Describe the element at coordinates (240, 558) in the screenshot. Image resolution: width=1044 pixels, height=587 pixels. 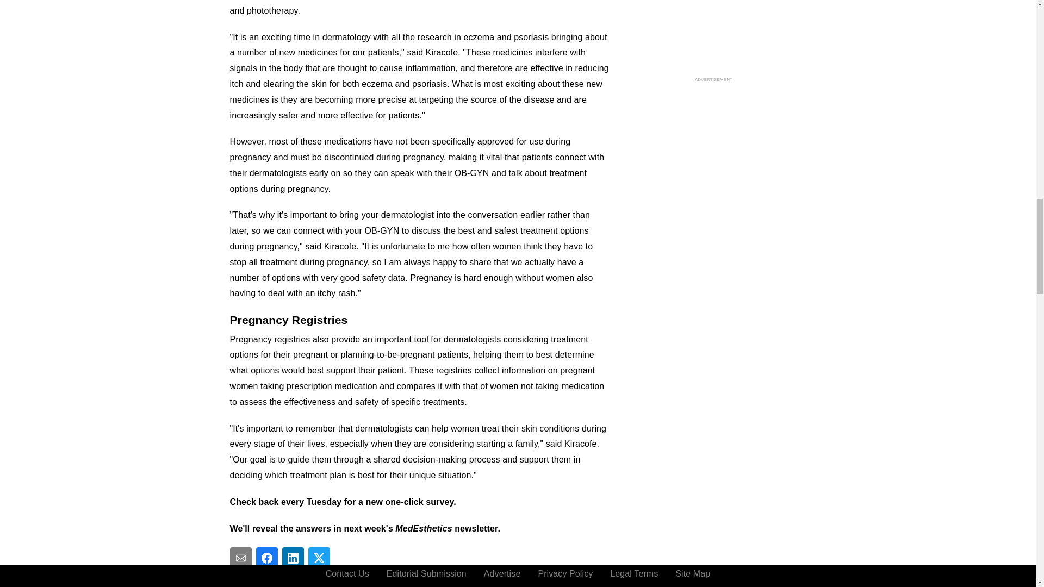
I see `Share To email` at that location.